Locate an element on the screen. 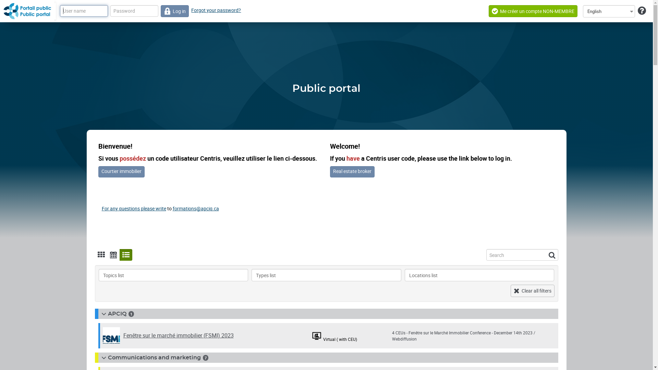 The height and width of the screenshot is (370, 658). Real estate broker is located at coordinates (352, 172).